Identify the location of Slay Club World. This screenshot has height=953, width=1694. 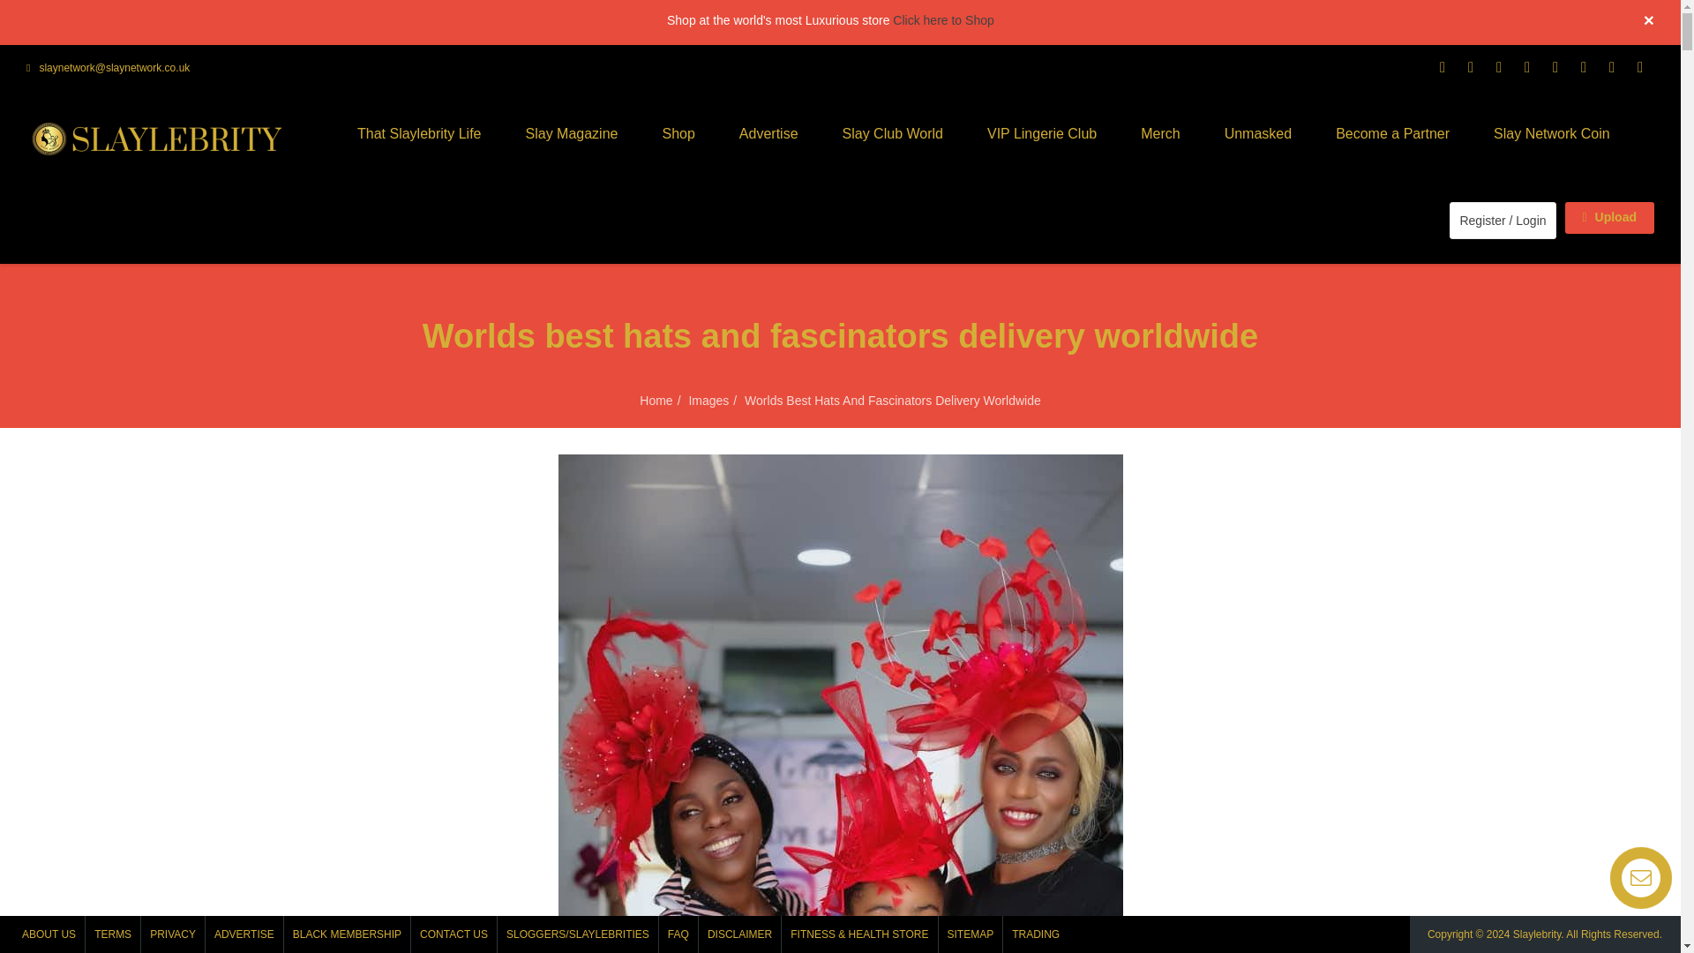
(893, 133).